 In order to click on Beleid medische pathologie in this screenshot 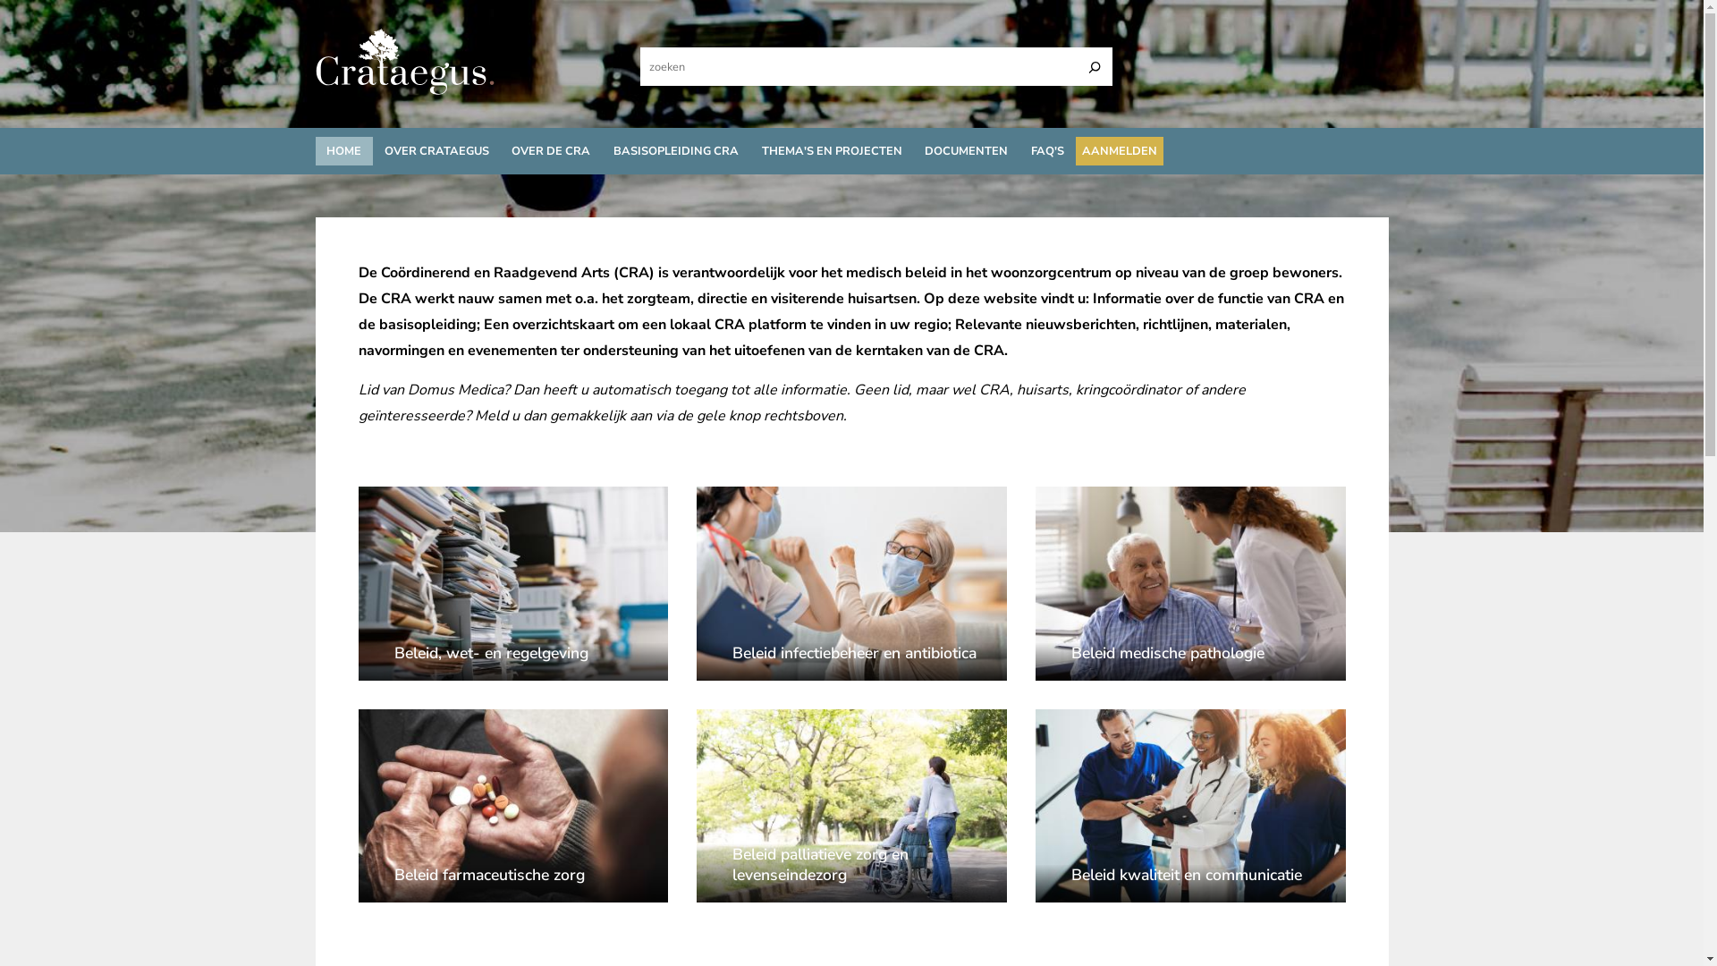, I will do `click(1191, 662)`.